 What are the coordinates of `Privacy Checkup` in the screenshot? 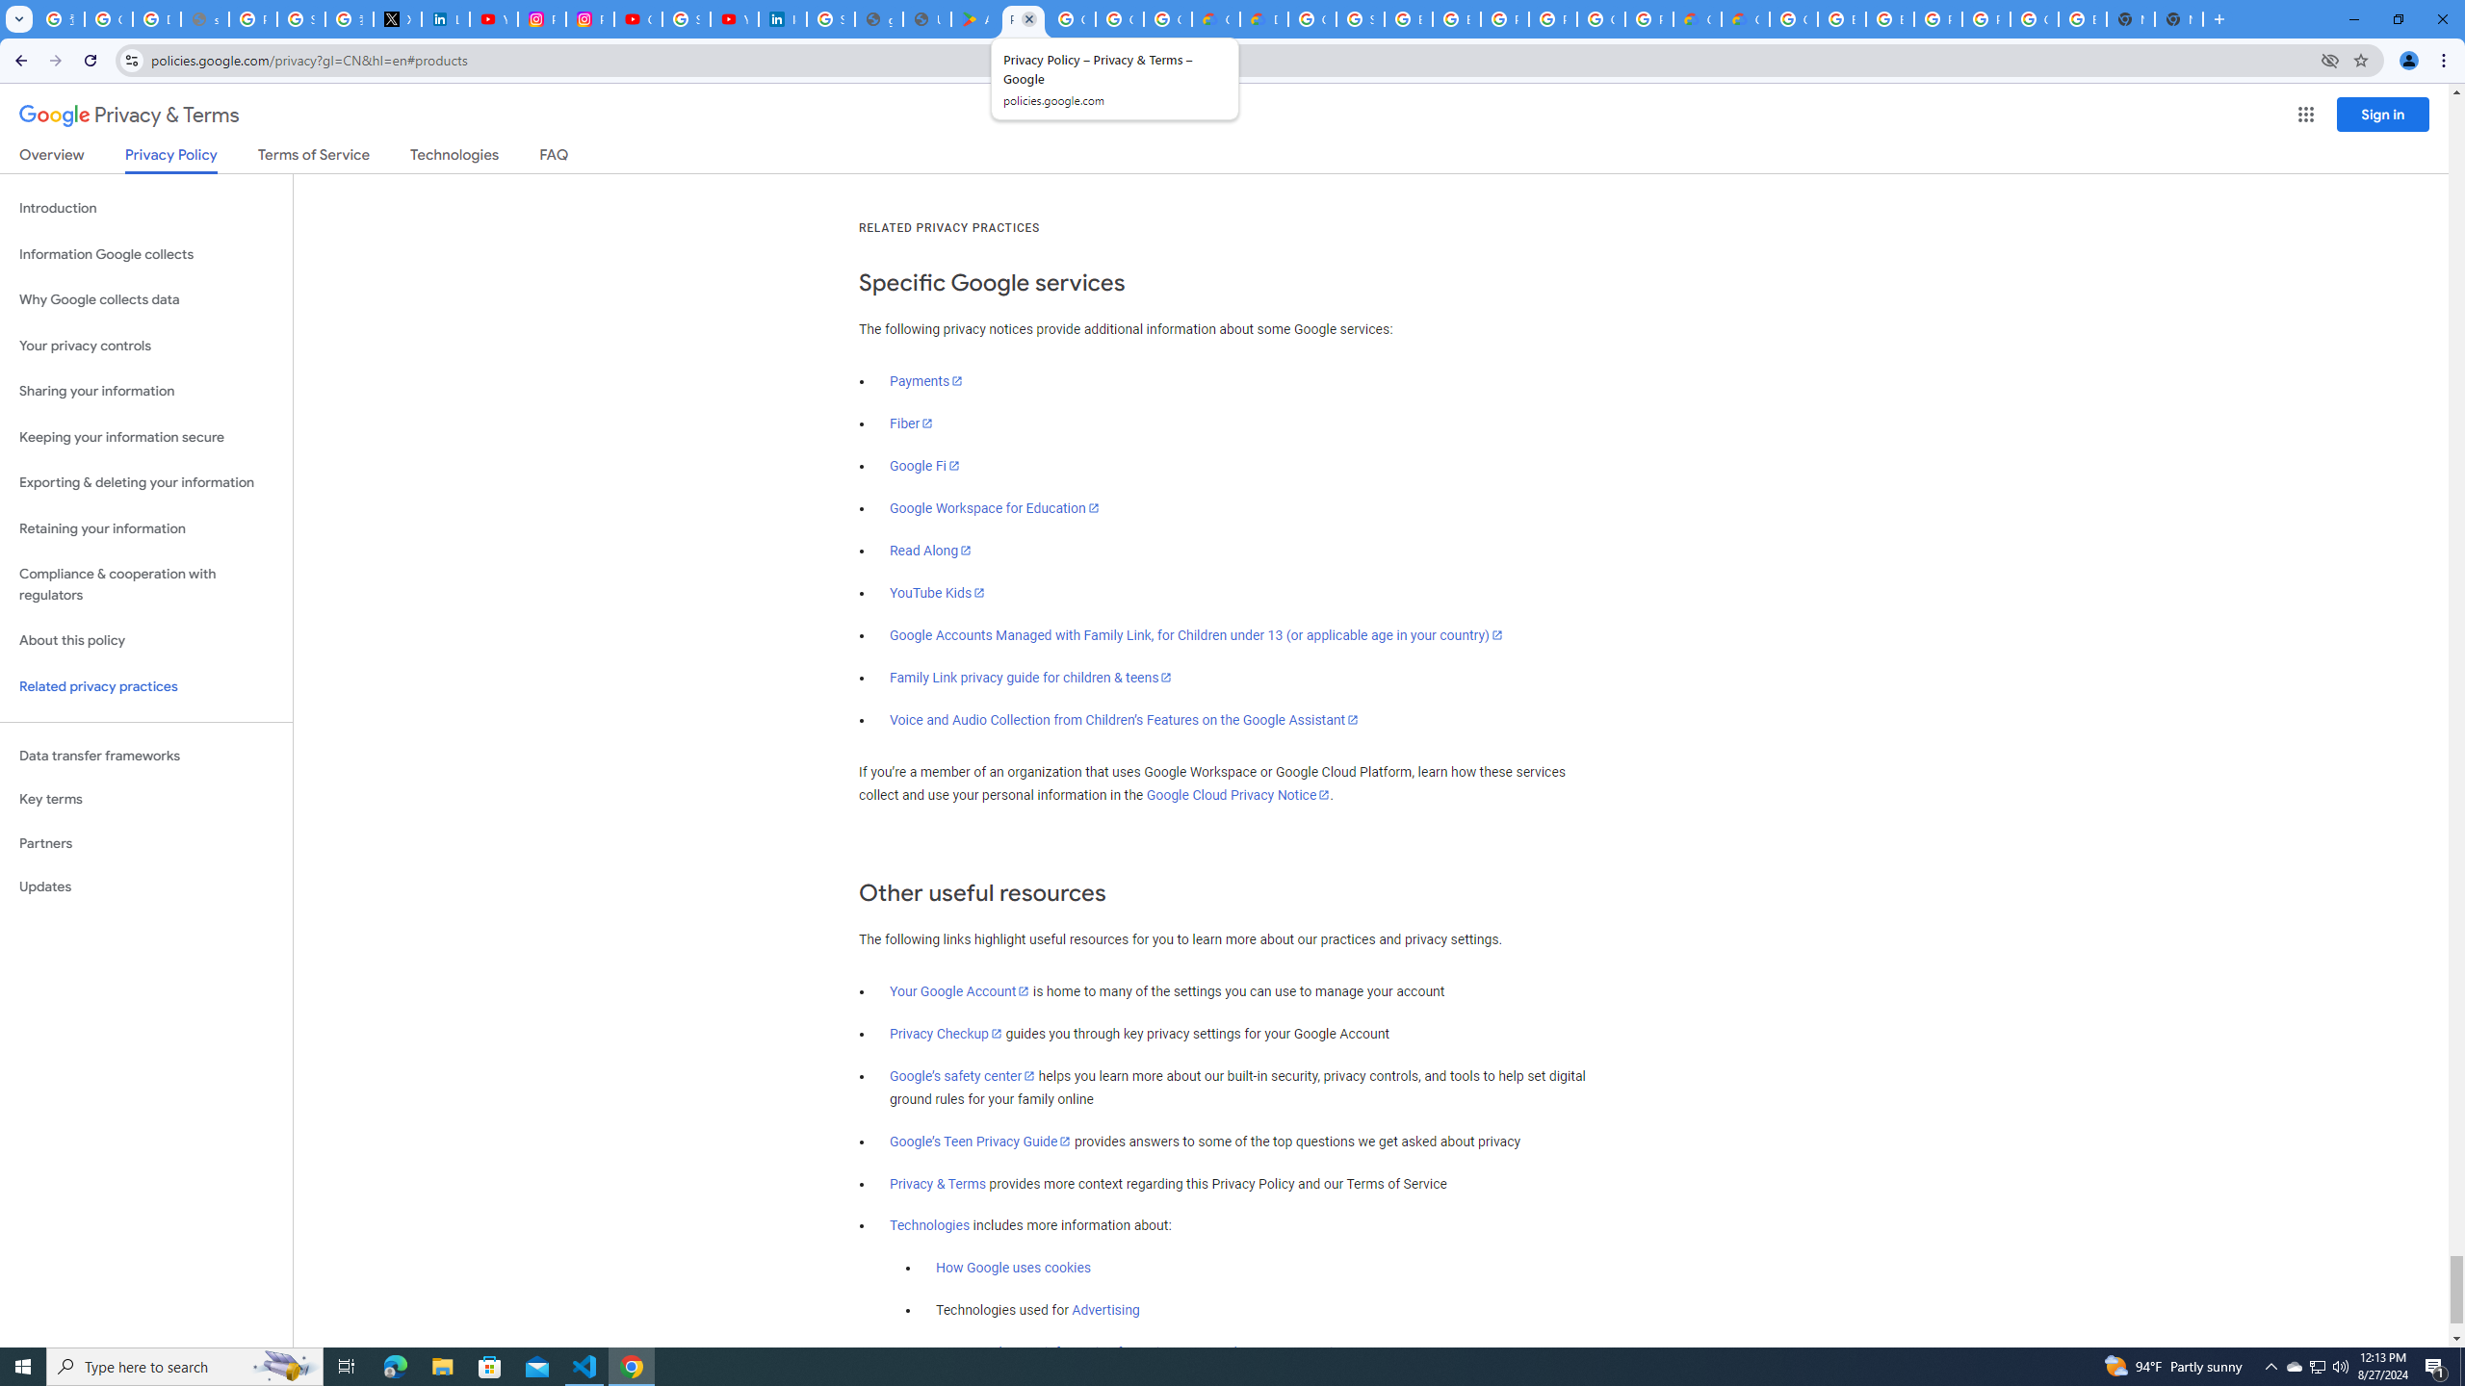 It's located at (946, 1034).